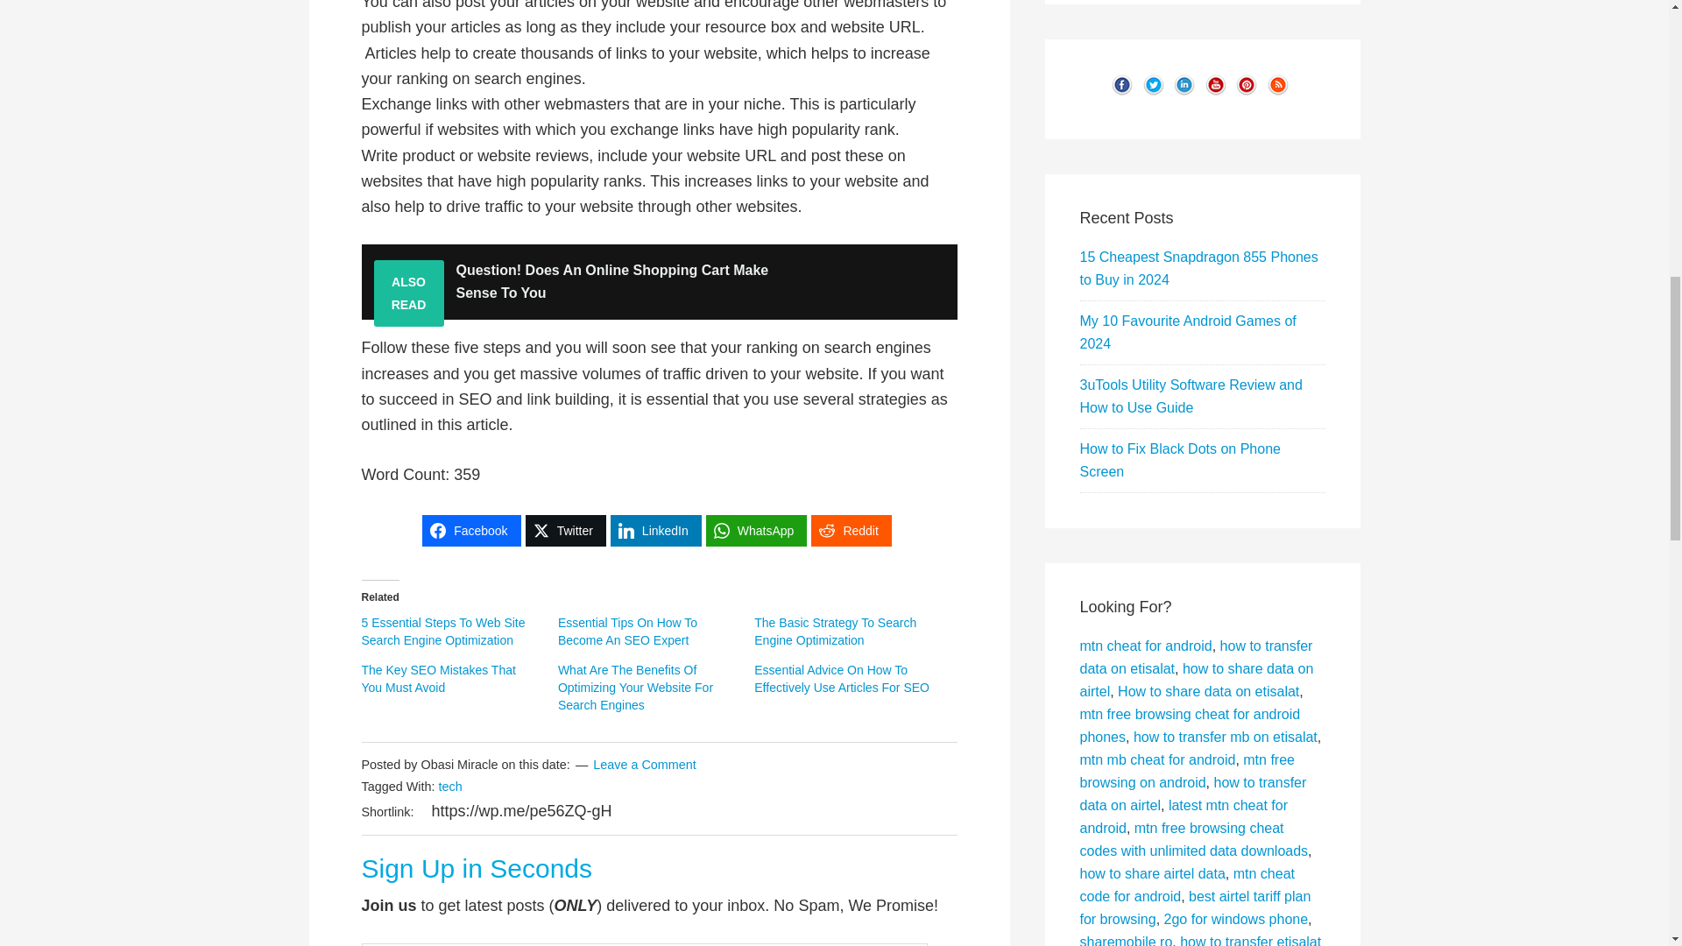 This screenshot has height=946, width=1682. Describe the element at coordinates (1121, 93) in the screenshot. I see `follow us on facebook` at that location.